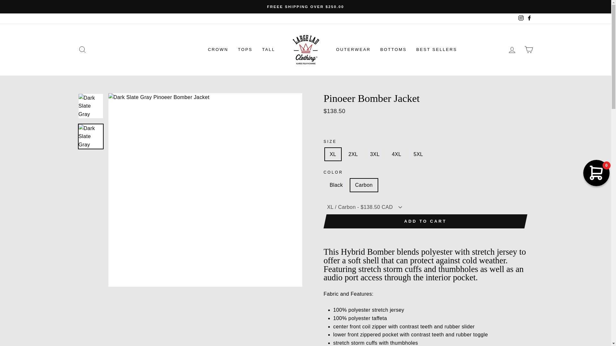  Describe the element at coordinates (218, 49) in the screenshot. I see `CROWN` at that location.